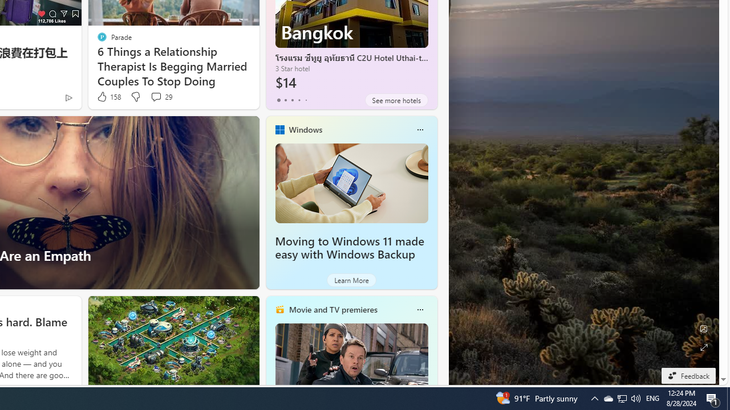 This screenshot has width=730, height=410. I want to click on tab-4, so click(306, 100).